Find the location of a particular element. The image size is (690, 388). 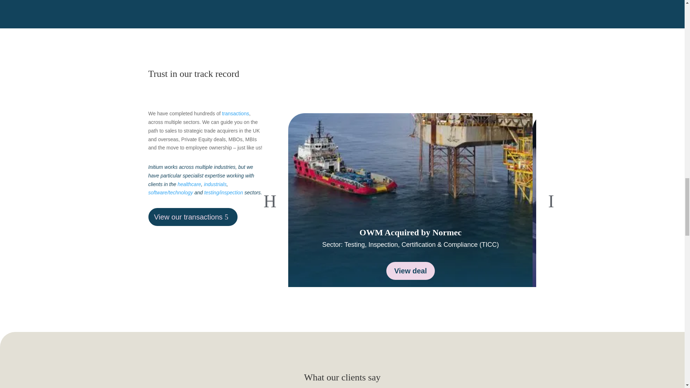

View our transactions is located at coordinates (193, 217).